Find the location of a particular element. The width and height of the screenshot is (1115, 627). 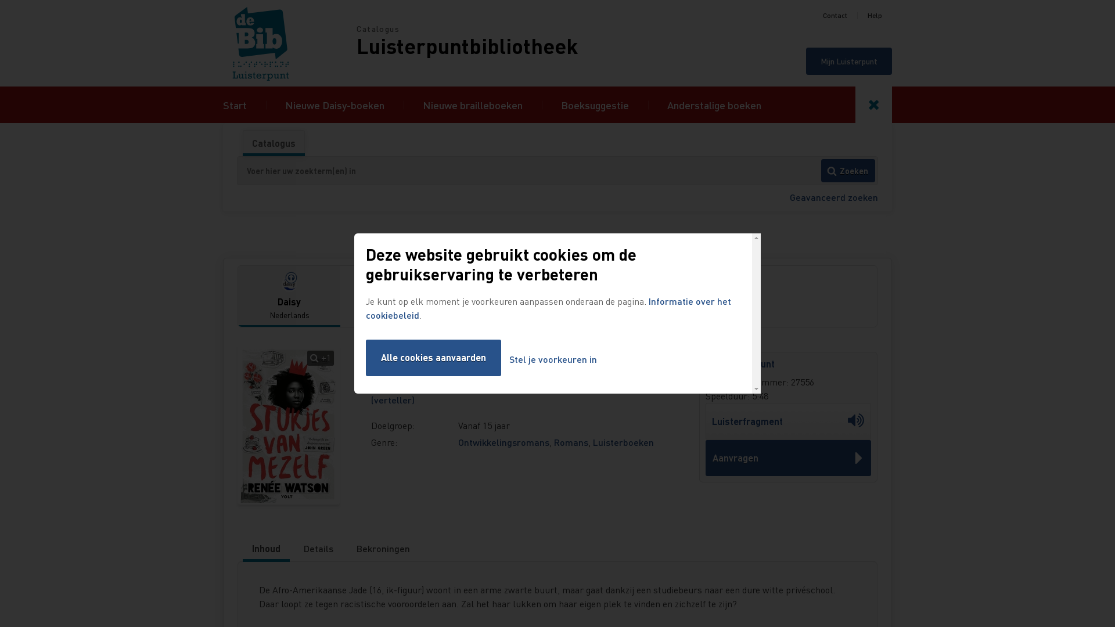

Nieuwe Daisy-boeken is located at coordinates (334, 105).